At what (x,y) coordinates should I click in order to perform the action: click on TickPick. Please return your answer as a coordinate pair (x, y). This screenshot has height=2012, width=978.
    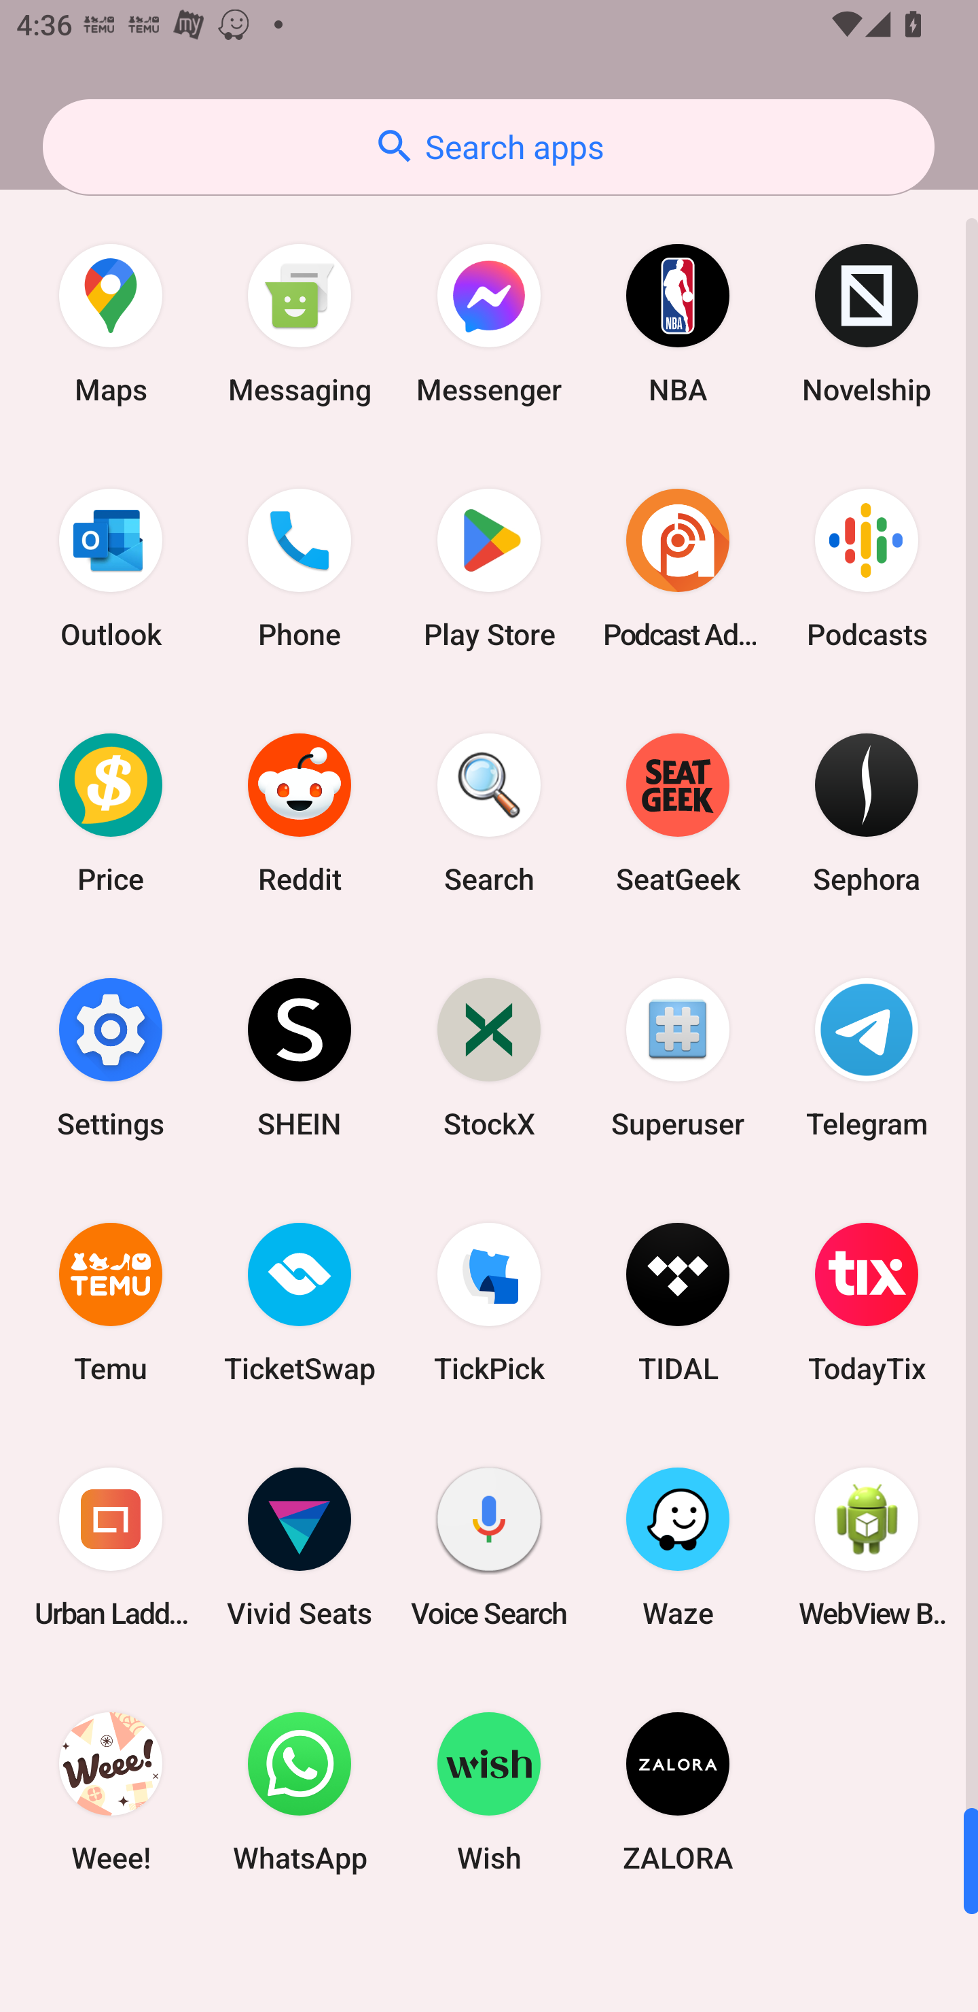
    Looking at the image, I should click on (489, 1301).